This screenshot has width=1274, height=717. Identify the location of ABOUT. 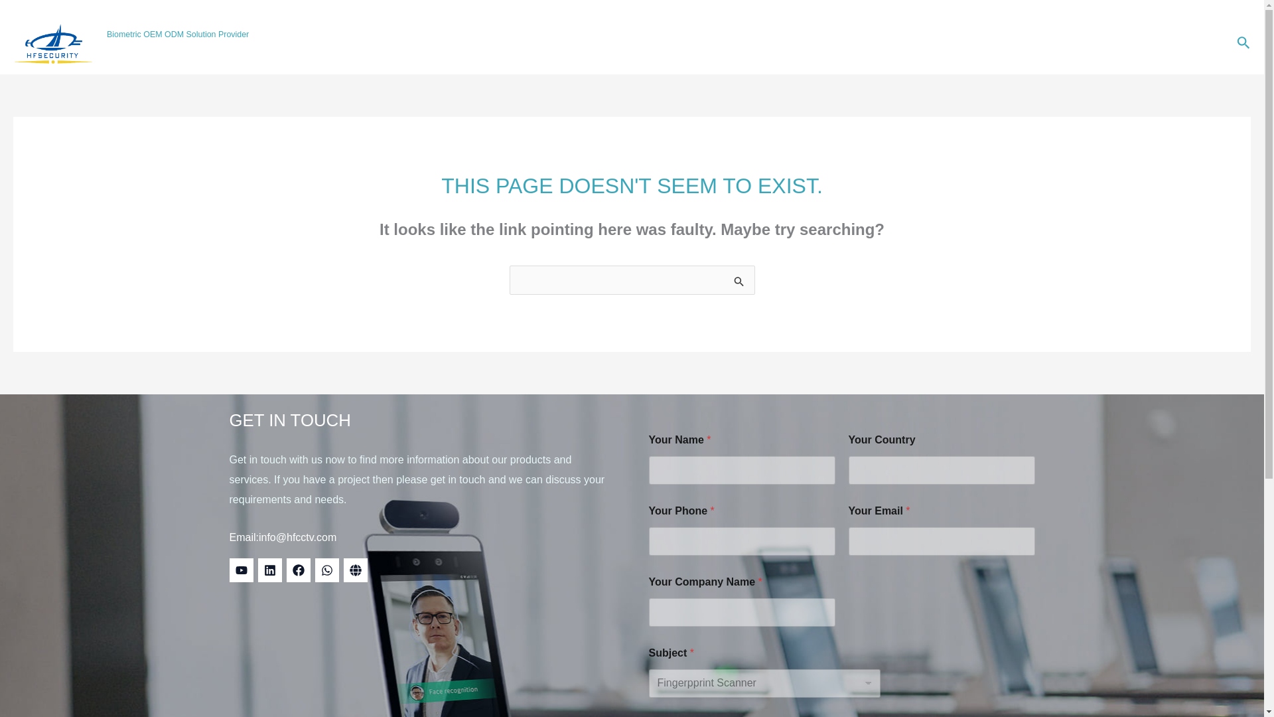
(1136, 43).